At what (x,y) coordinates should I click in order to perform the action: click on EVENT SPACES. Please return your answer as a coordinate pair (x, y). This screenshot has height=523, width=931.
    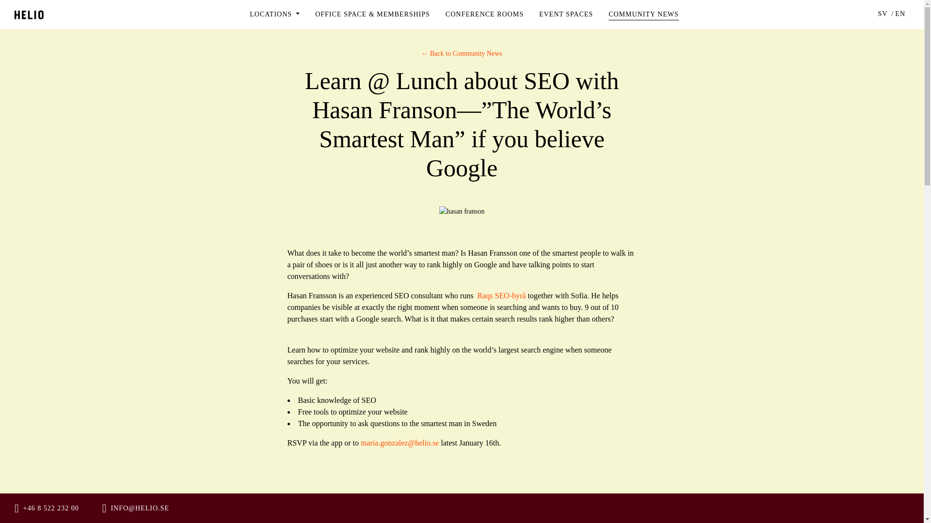
    Looking at the image, I should click on (566, 14).